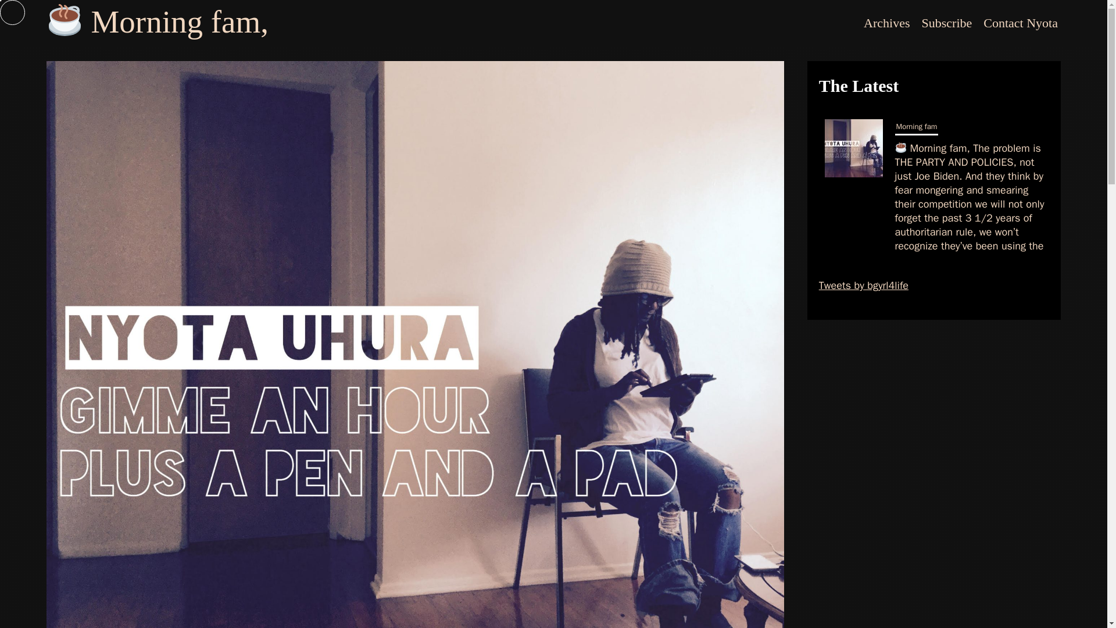 This screenshot has height=628, width=1116. I want to click on Subscribe, so click(947, 23).